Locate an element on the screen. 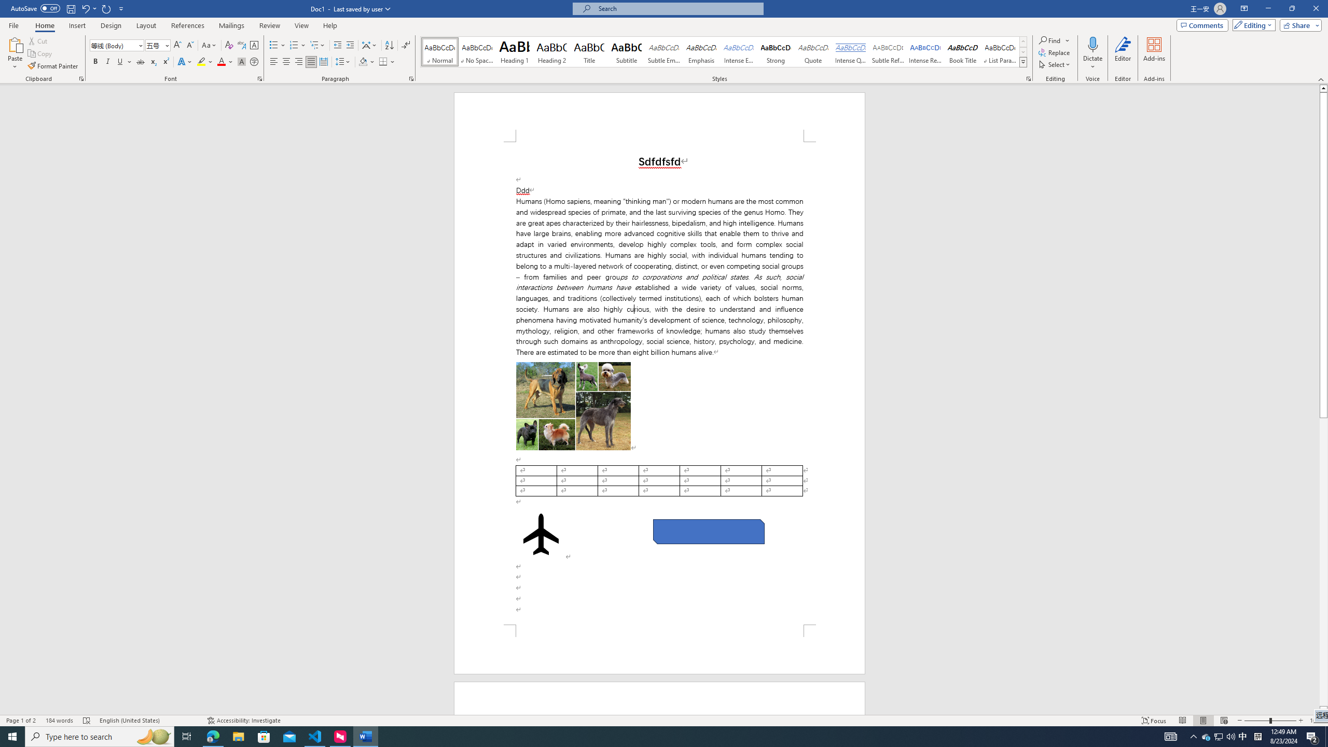  Shading is located at coordinates (367, 62).